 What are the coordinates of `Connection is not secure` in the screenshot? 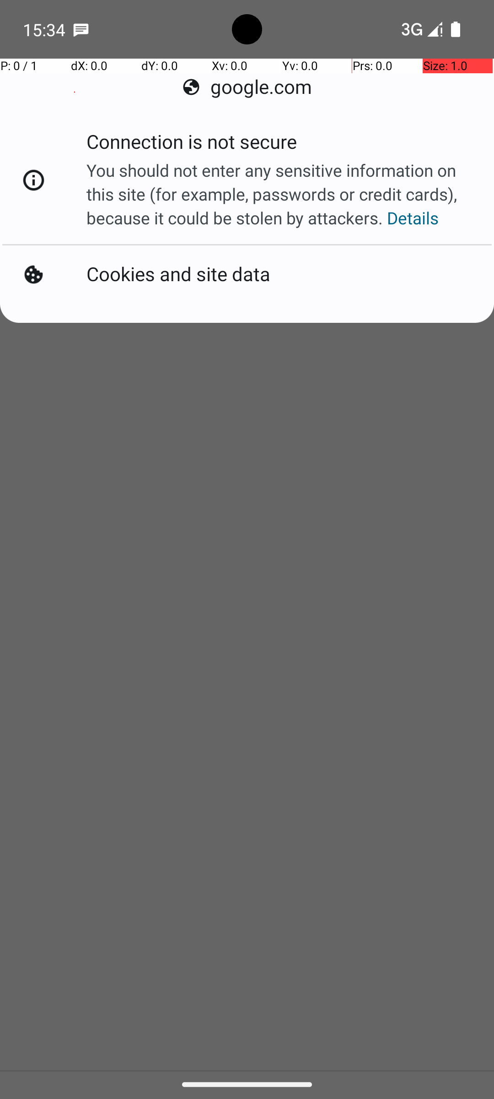 It's located at (192, 145).